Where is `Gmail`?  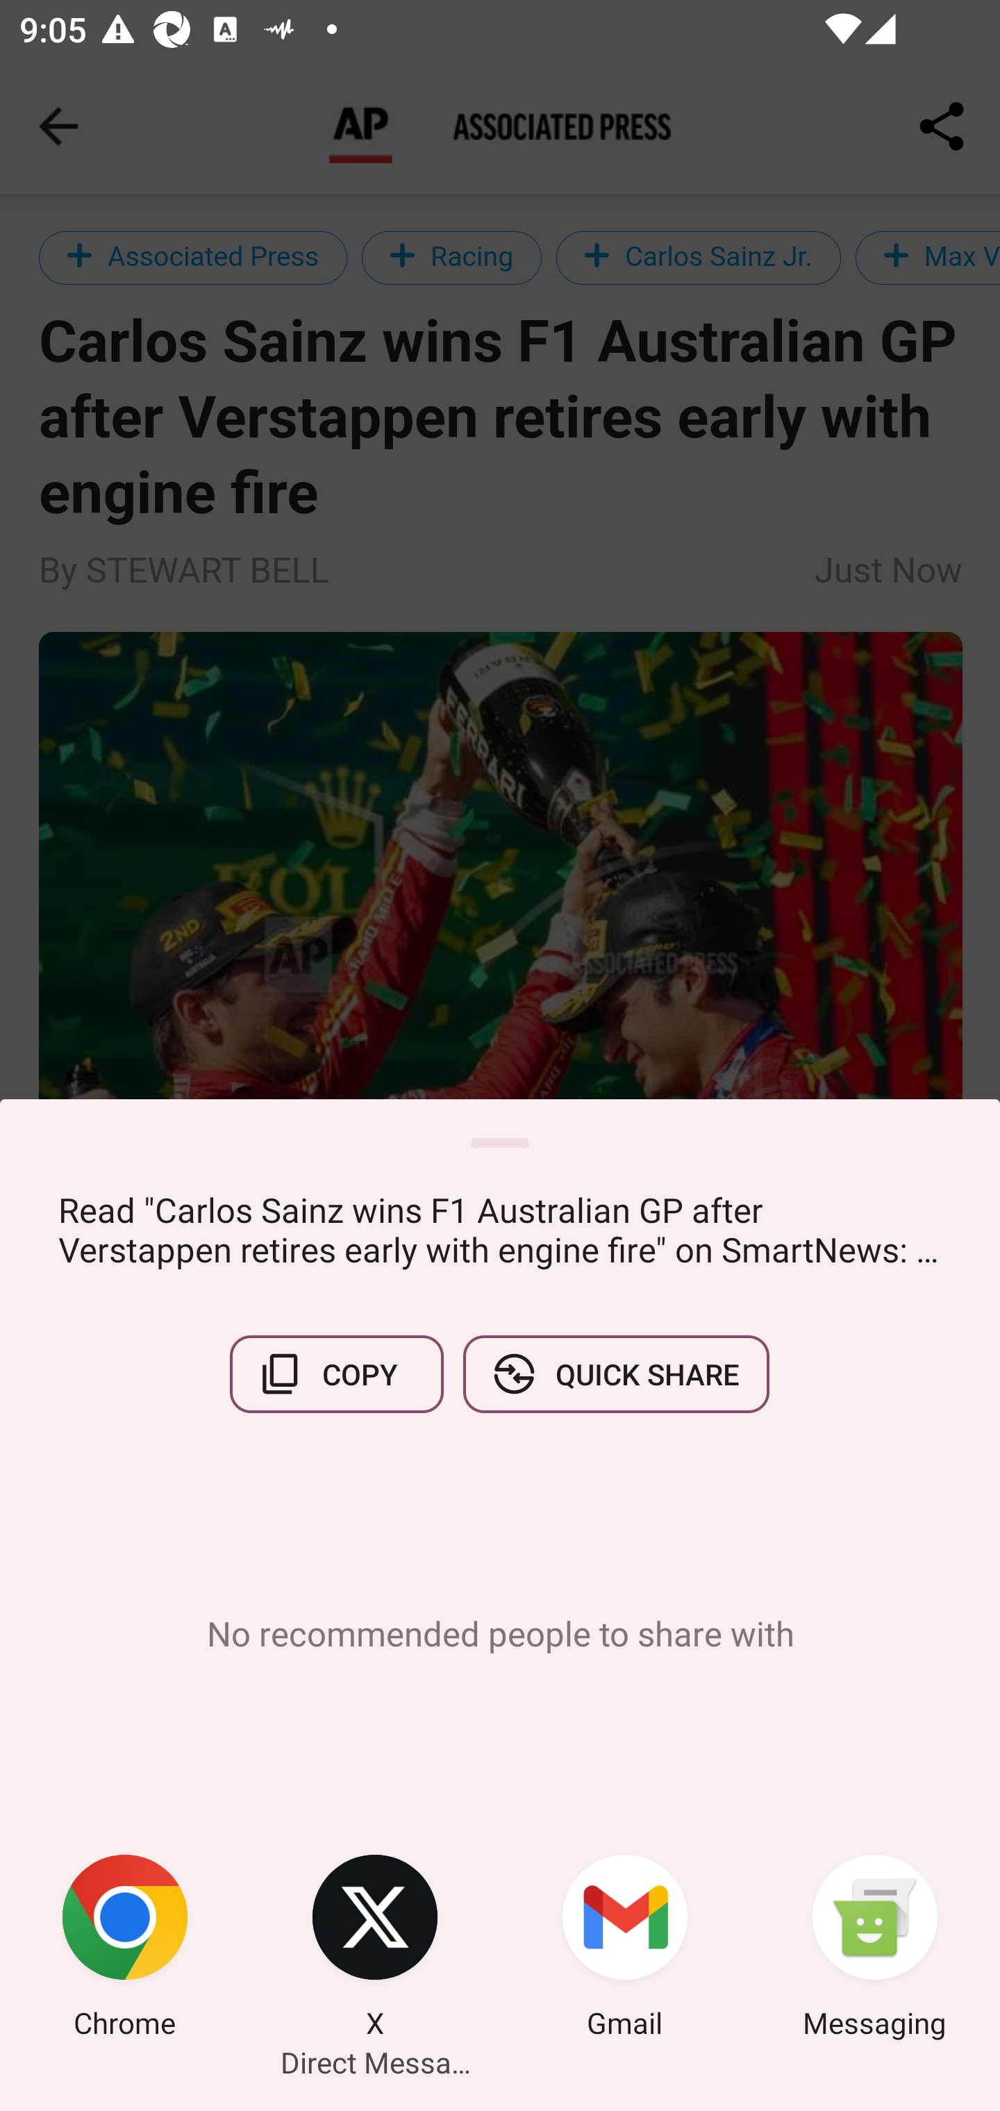 Gmail is located at coordinates (625, 1950).